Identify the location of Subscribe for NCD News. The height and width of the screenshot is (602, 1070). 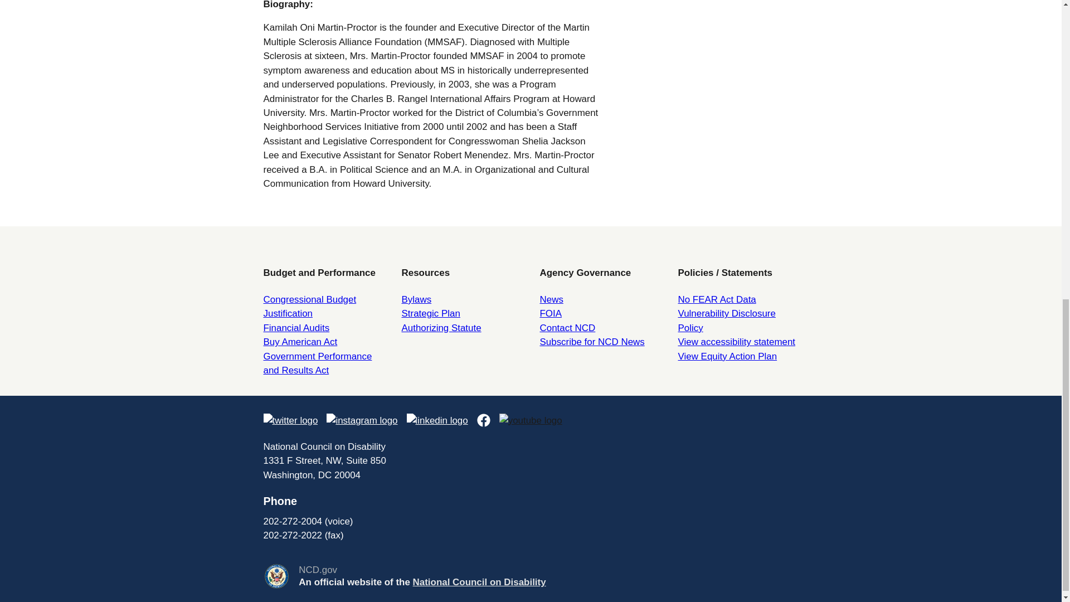
(591, 342).